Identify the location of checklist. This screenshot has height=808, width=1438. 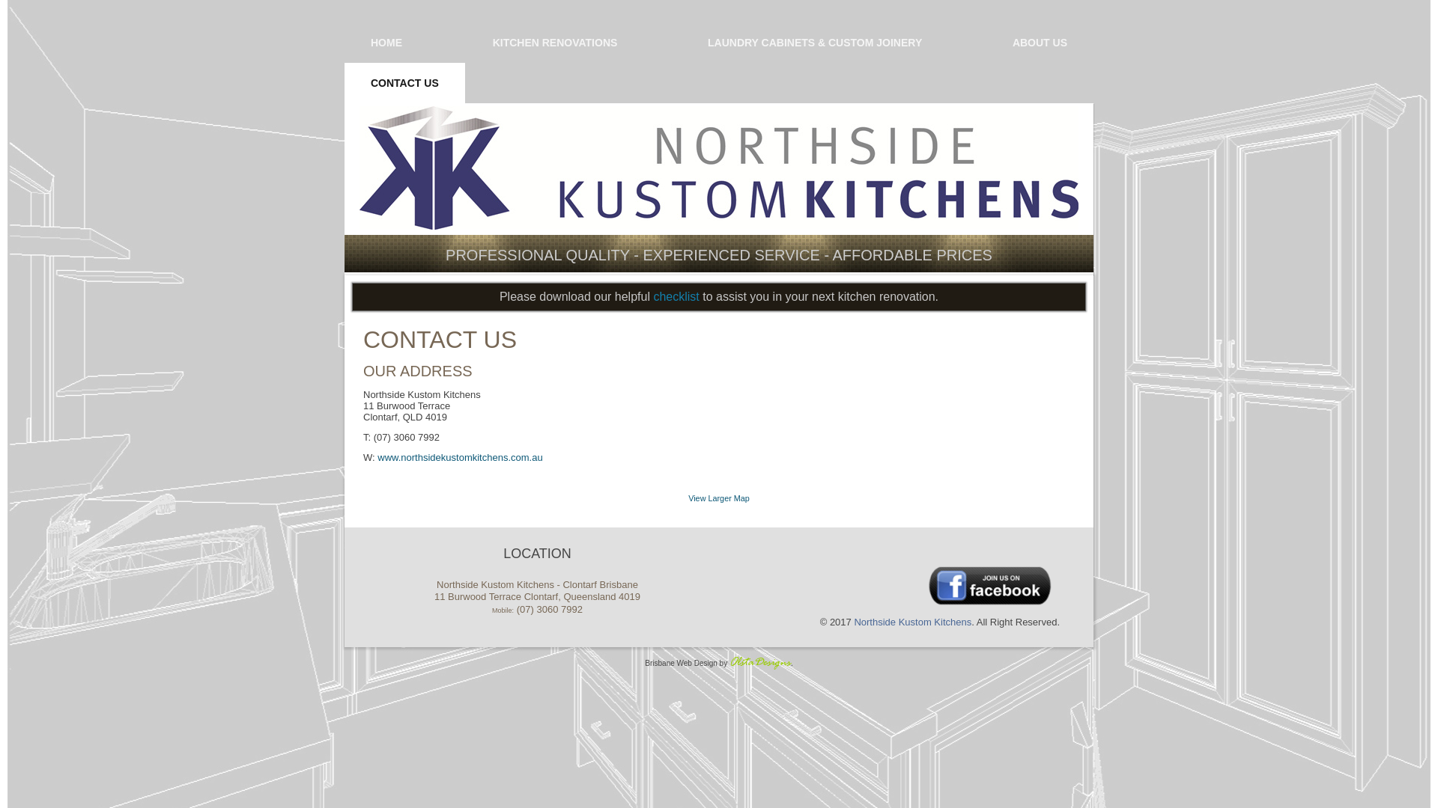
(676, 296).